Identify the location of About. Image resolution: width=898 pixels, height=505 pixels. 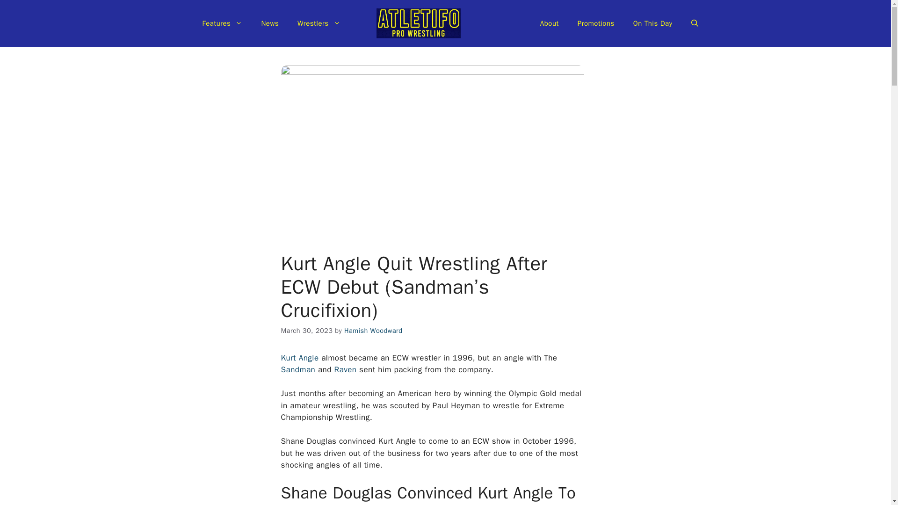
(549, 23).